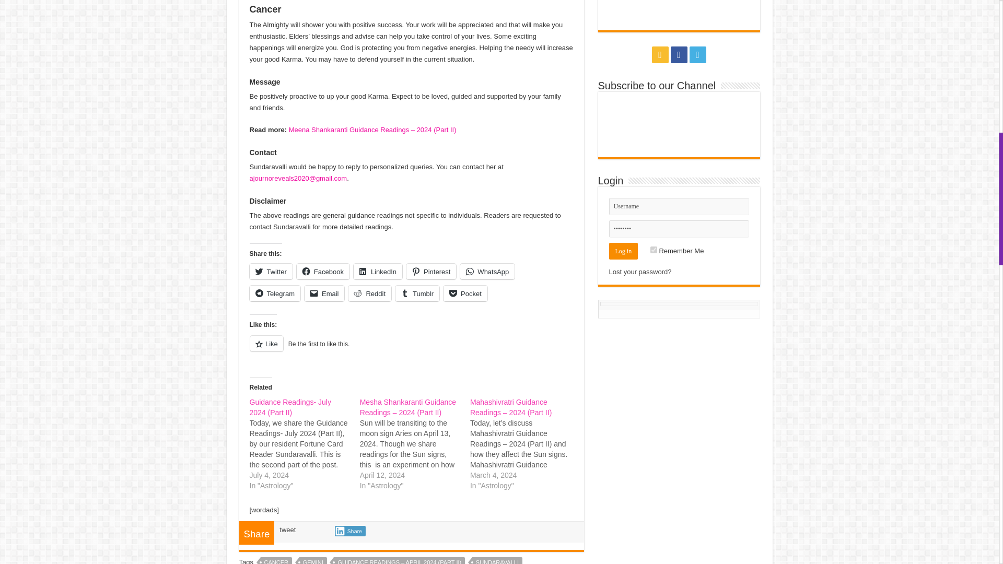  What do you see at coordinates (679, 229) in the screenshot?
I see `Password` at bounding box center [679, 229].